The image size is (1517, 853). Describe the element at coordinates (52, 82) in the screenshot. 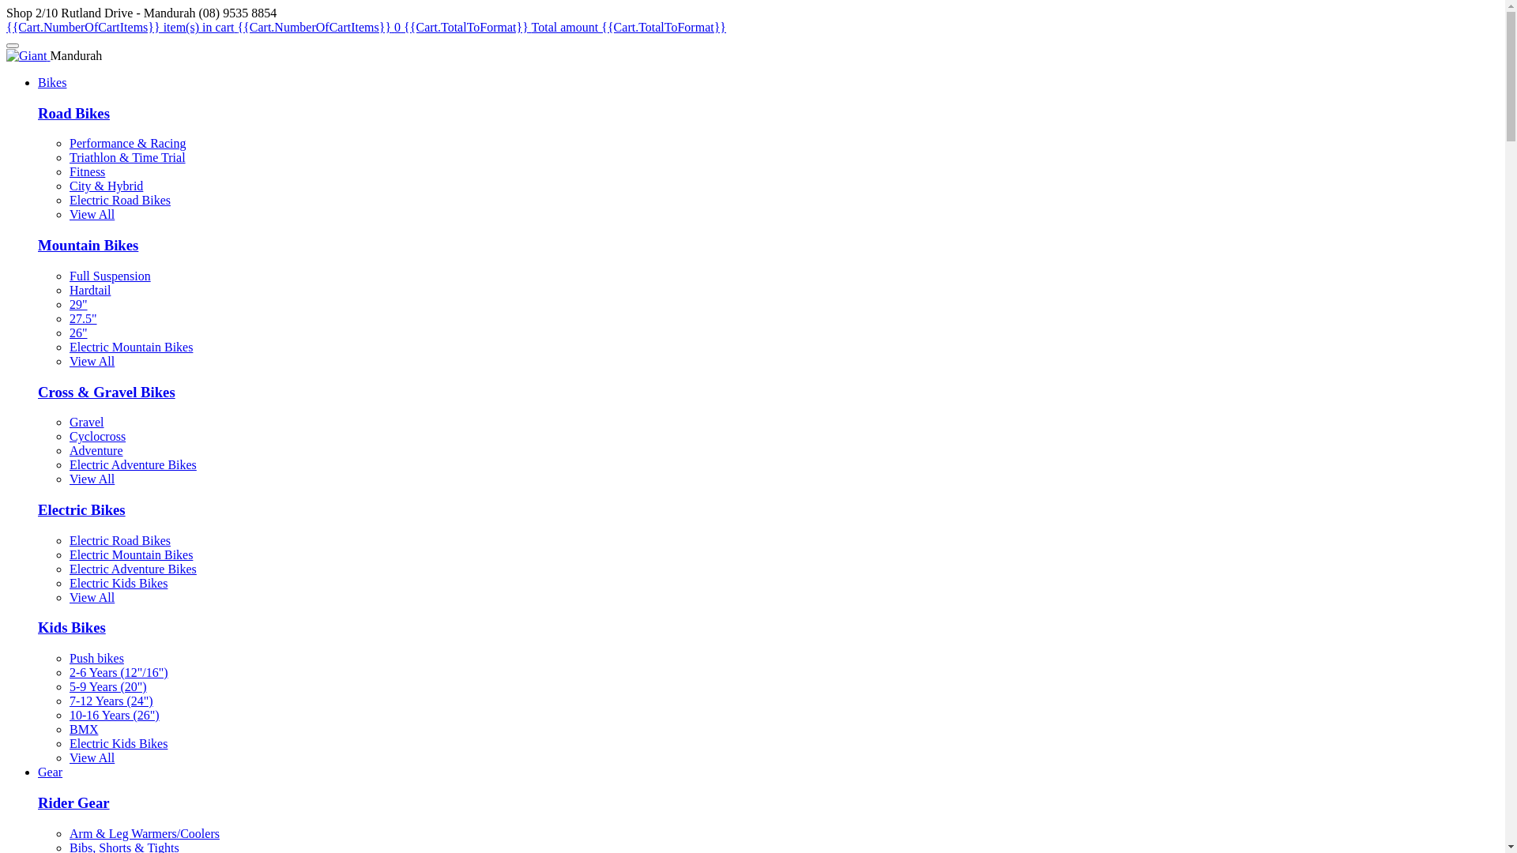

I see `Bikes` at that location.